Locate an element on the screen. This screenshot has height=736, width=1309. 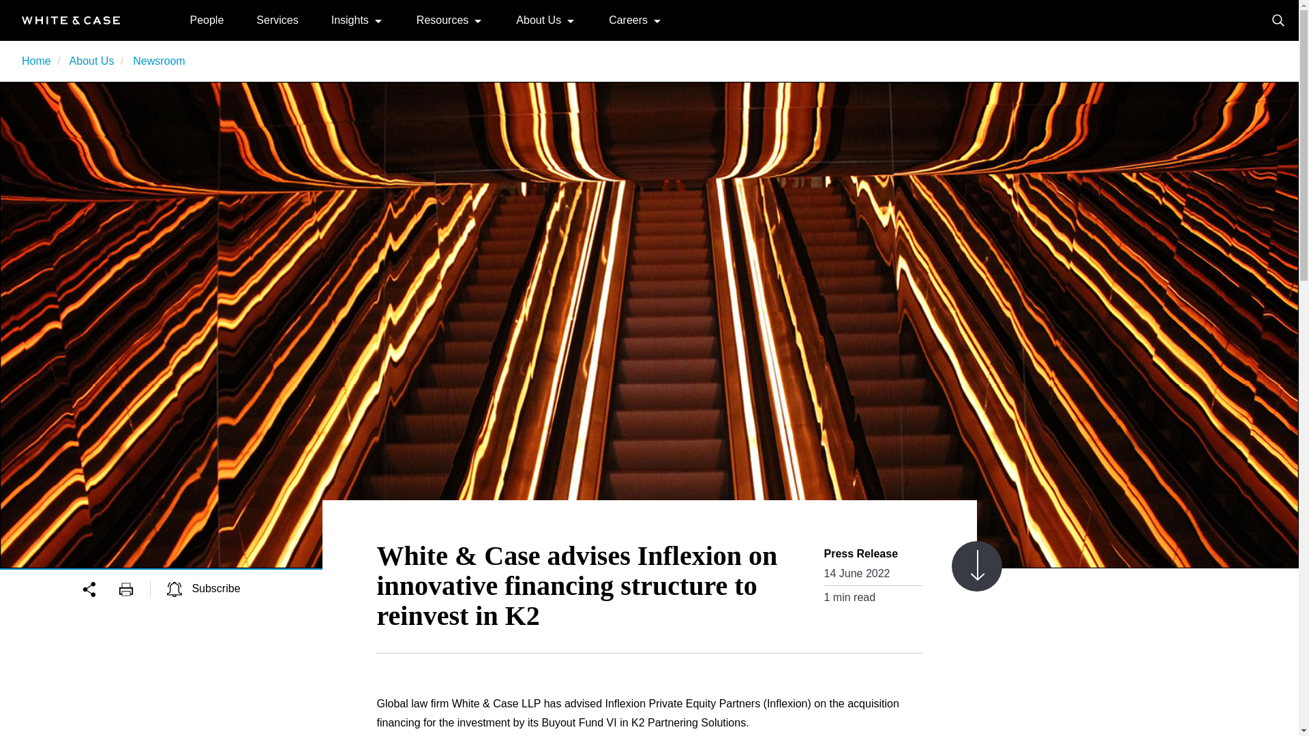
Home is located at coordinates (71, 19).